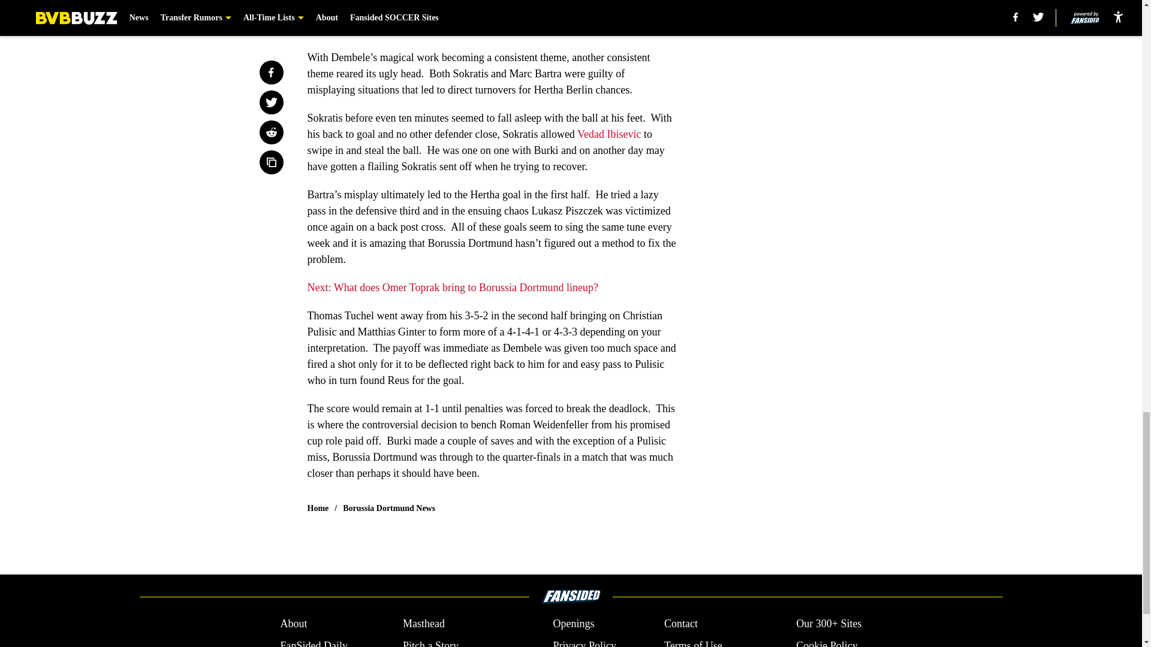 The height and width of the screenshot is (647, 1151). What do you see at coordinates (423, 624) in the screenshot?
I see `Masthead` at bounding box center [423, 624].